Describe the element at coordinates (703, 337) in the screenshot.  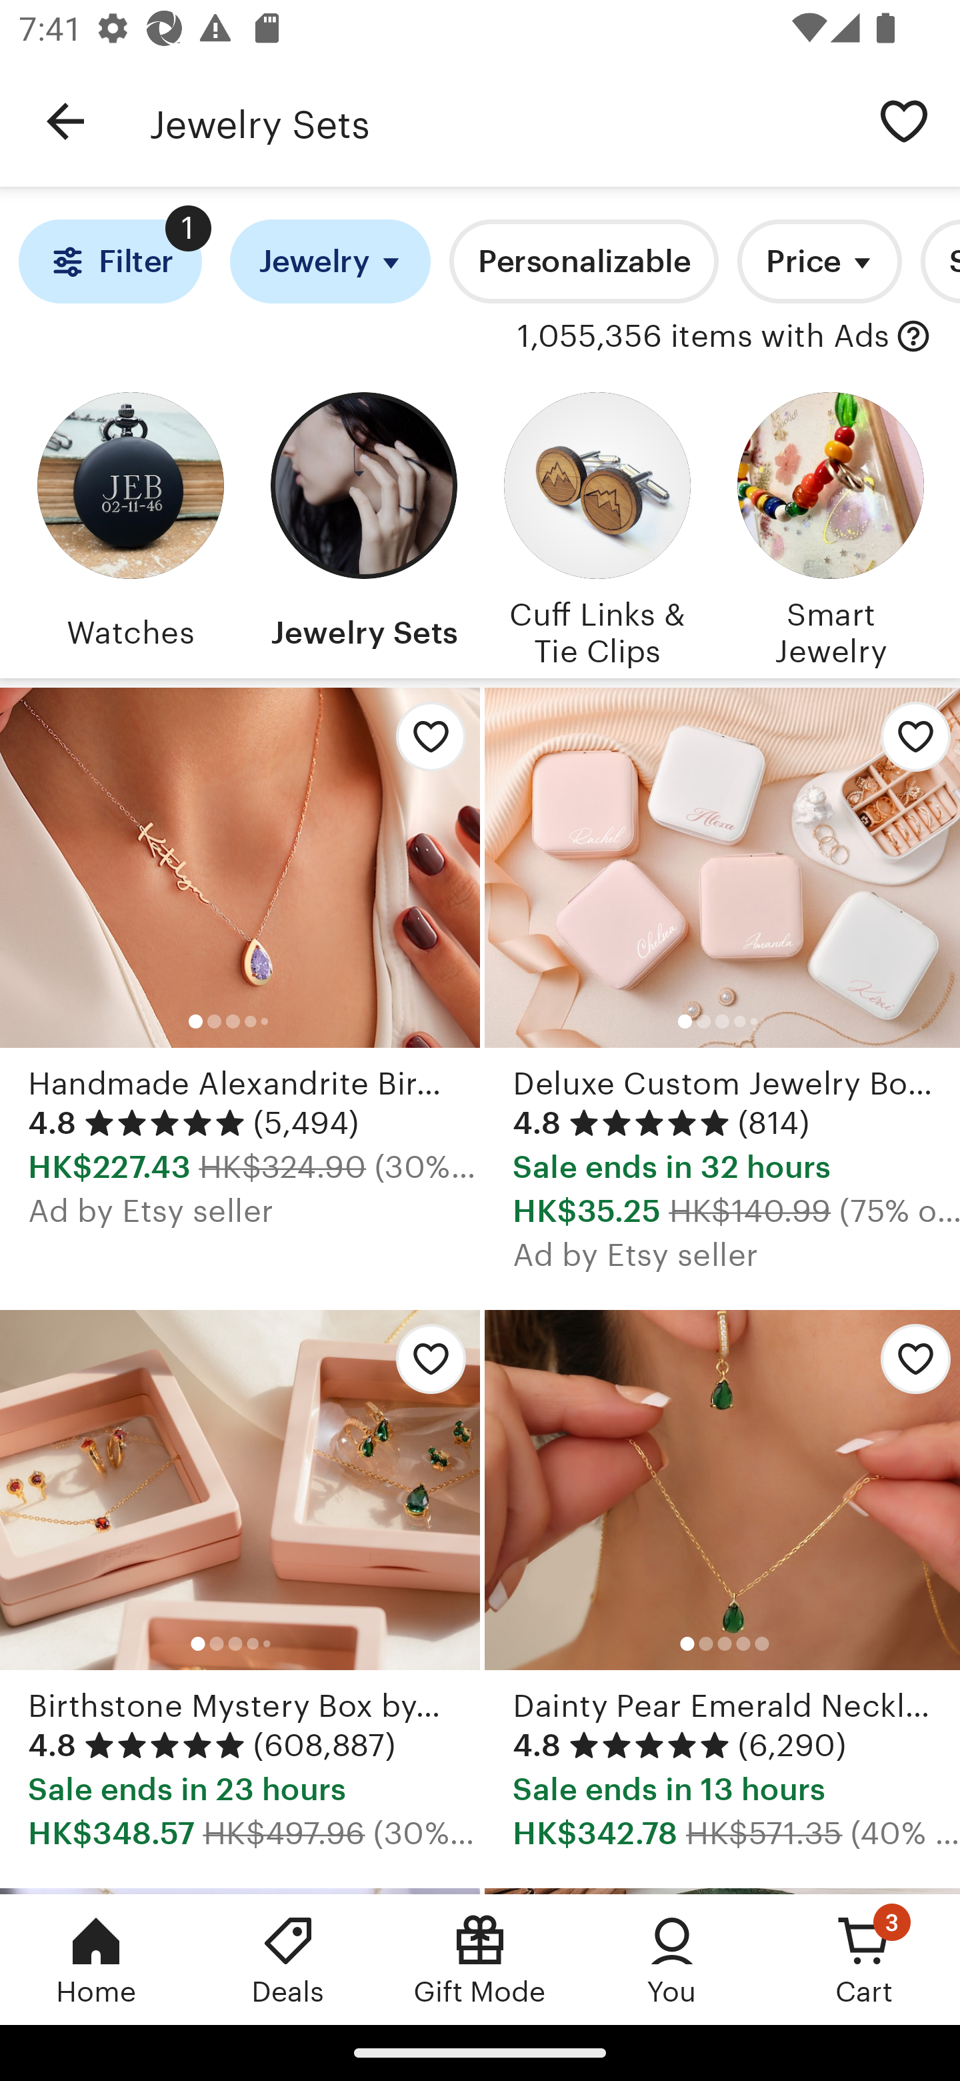
I see `1,055,356 items with Ads` at that location.